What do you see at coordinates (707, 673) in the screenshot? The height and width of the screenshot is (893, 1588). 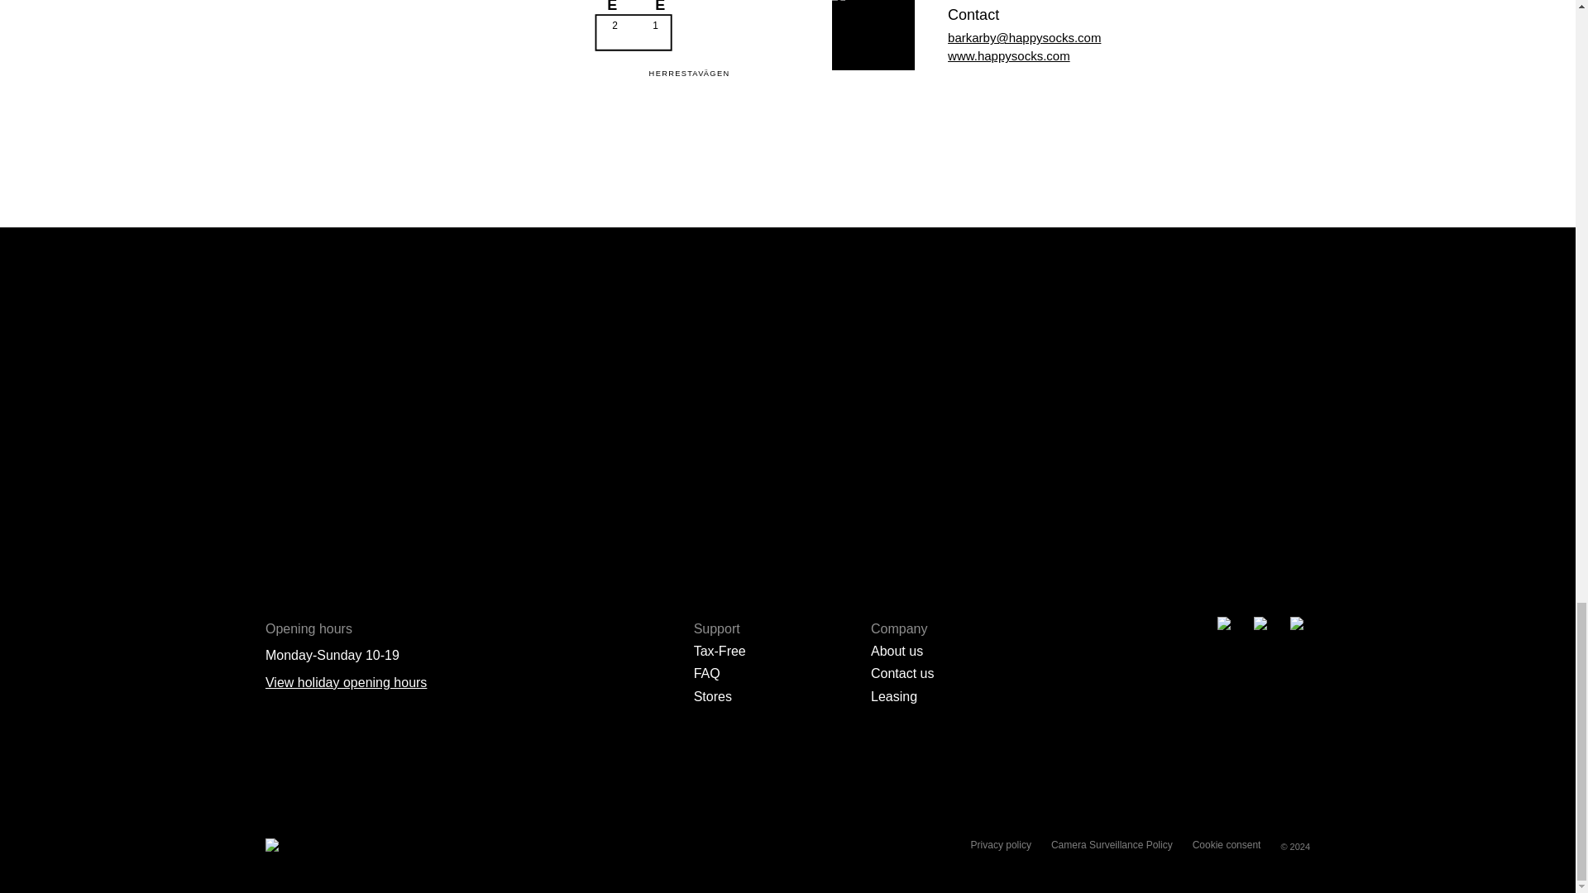 I see `FAQ` at bounding box center [707, 673].